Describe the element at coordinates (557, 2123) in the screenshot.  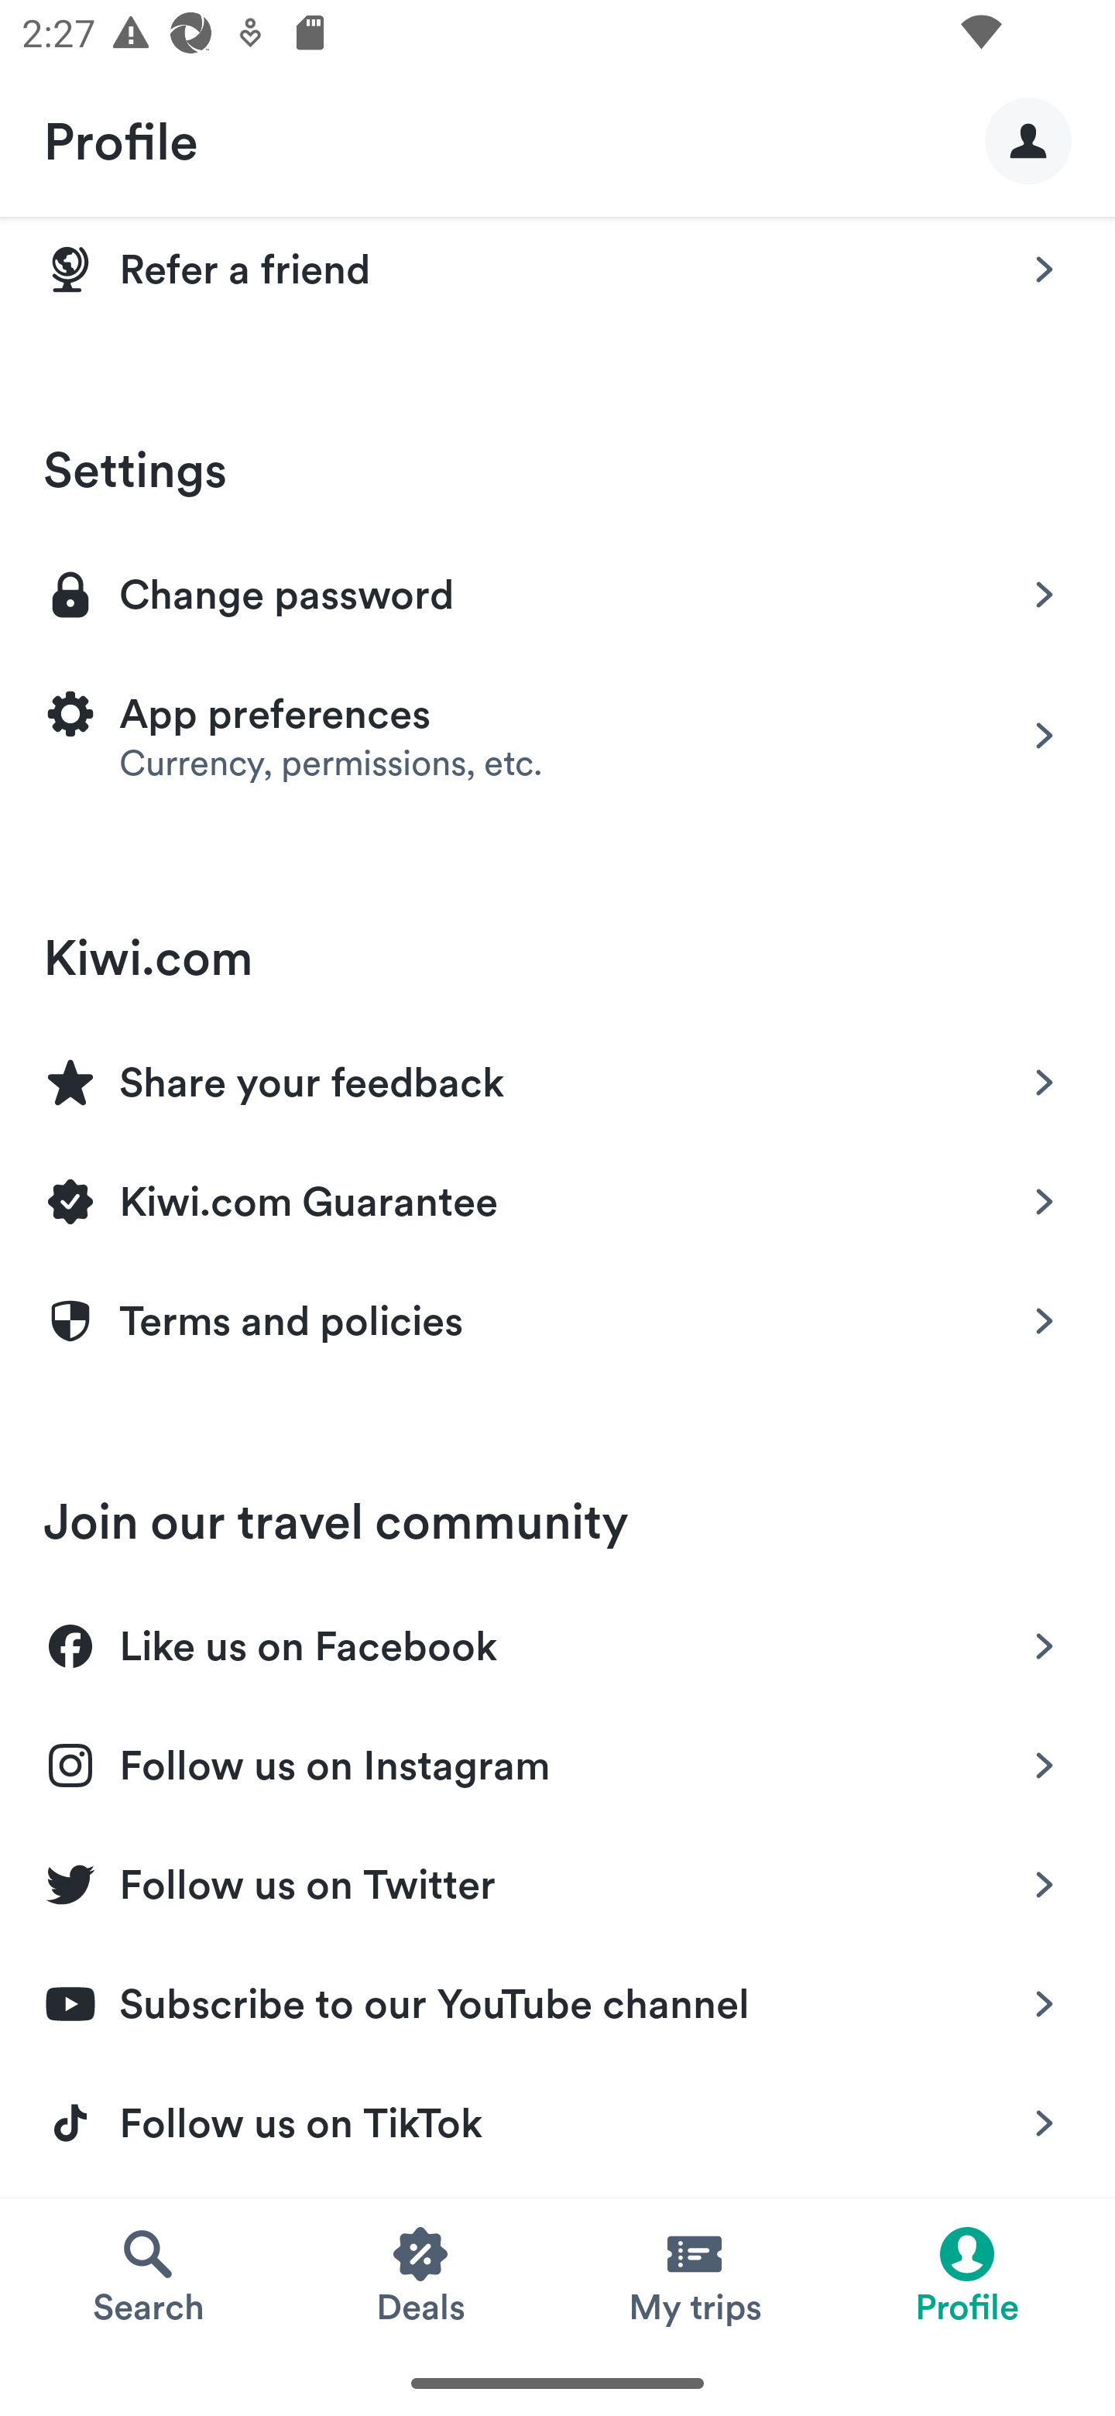
I see `Follow us on TikTok` at that location.